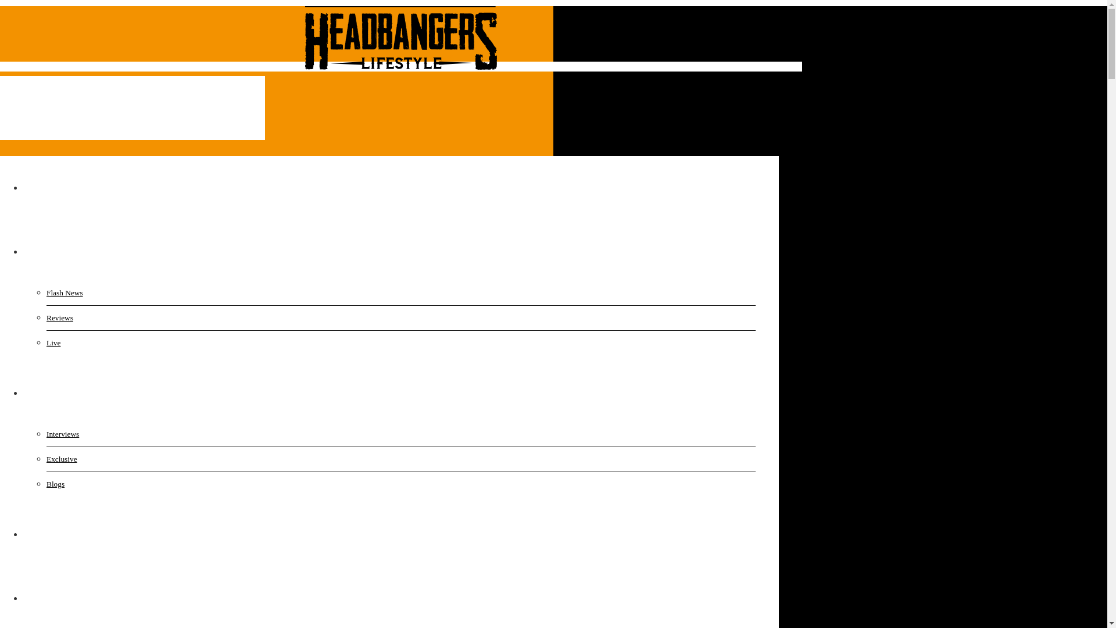  I want to click on Interviews, so click(105, 434).